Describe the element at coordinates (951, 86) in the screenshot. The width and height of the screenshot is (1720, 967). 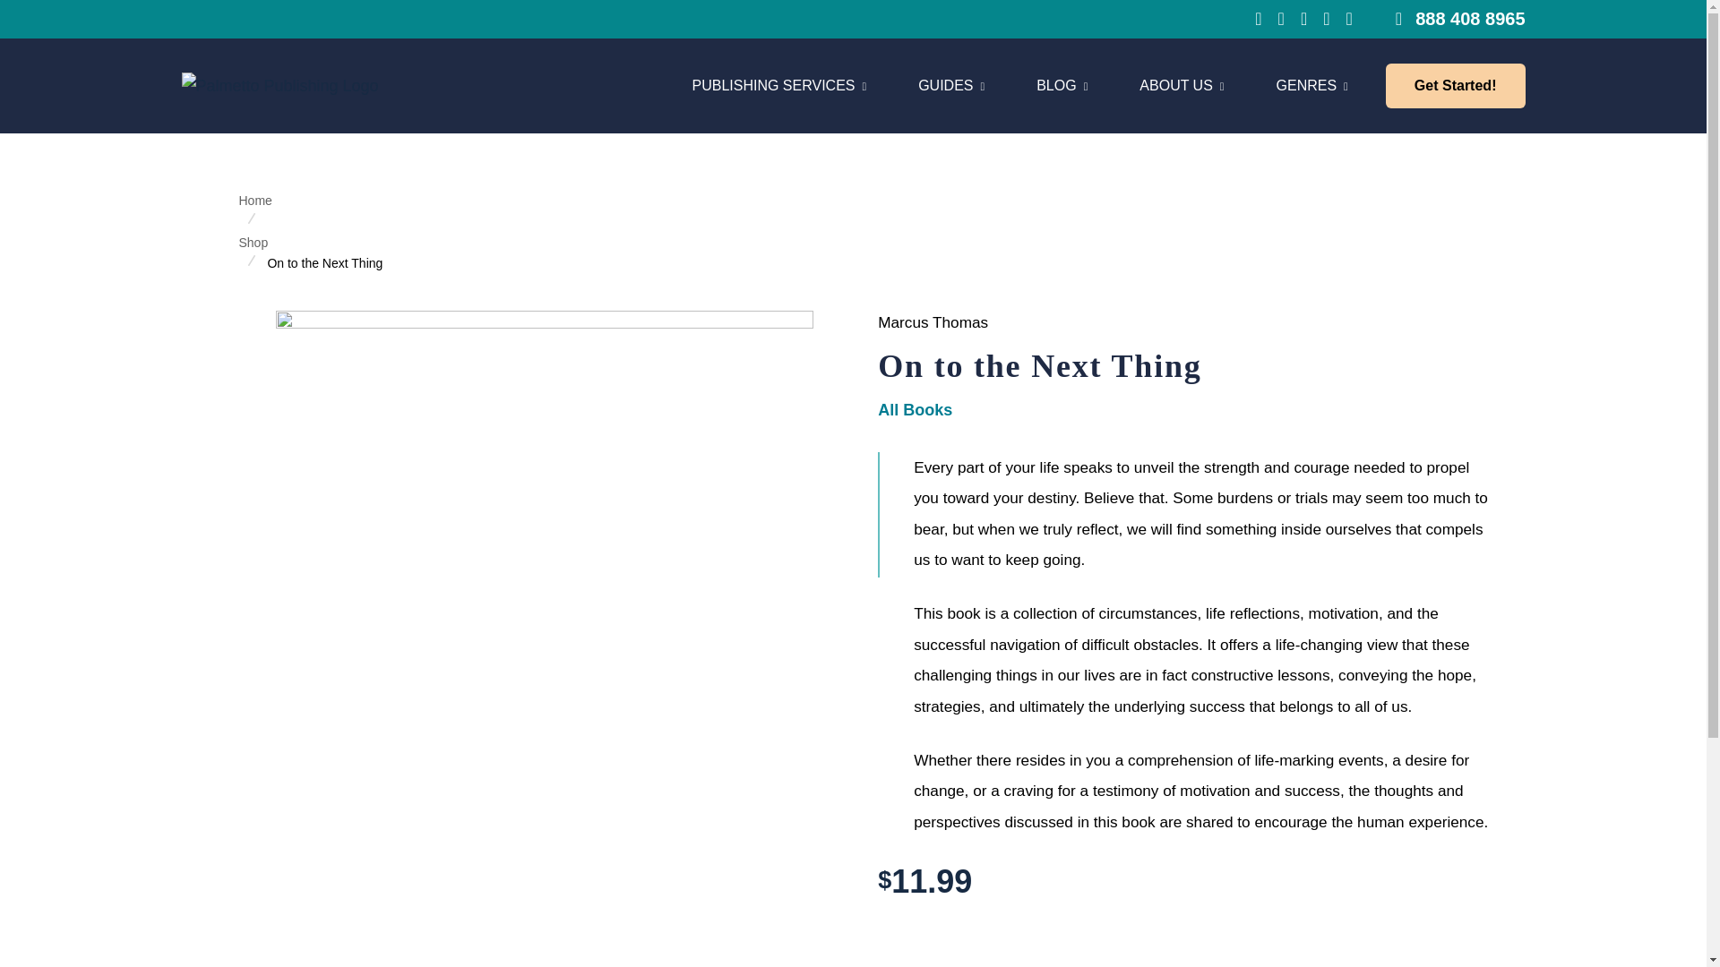
I see `Skip Navigation` at that location.